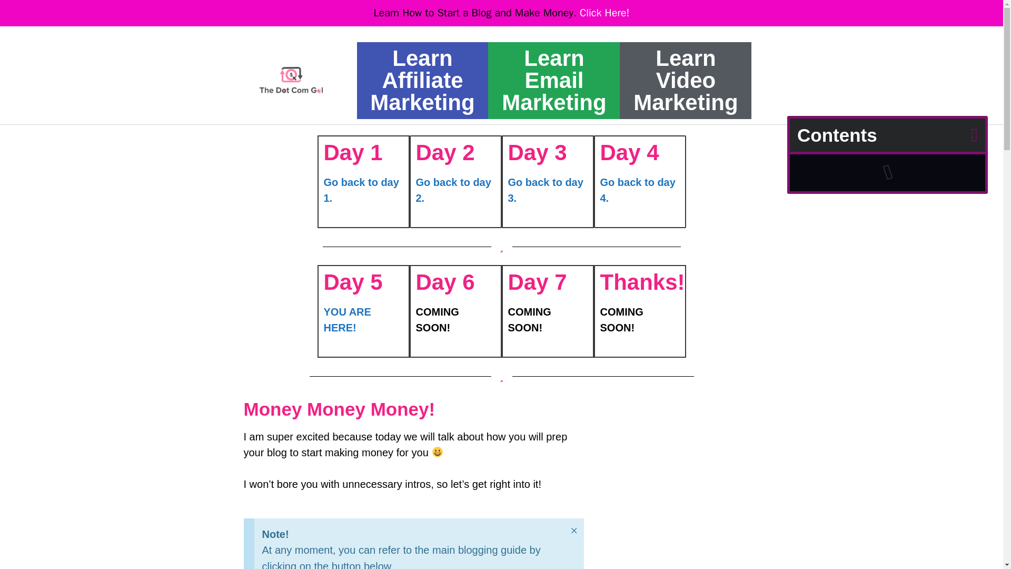 The width and height of the screenshot is (1011, 569). I want to click on Go back to day 1., so click(361, 190).